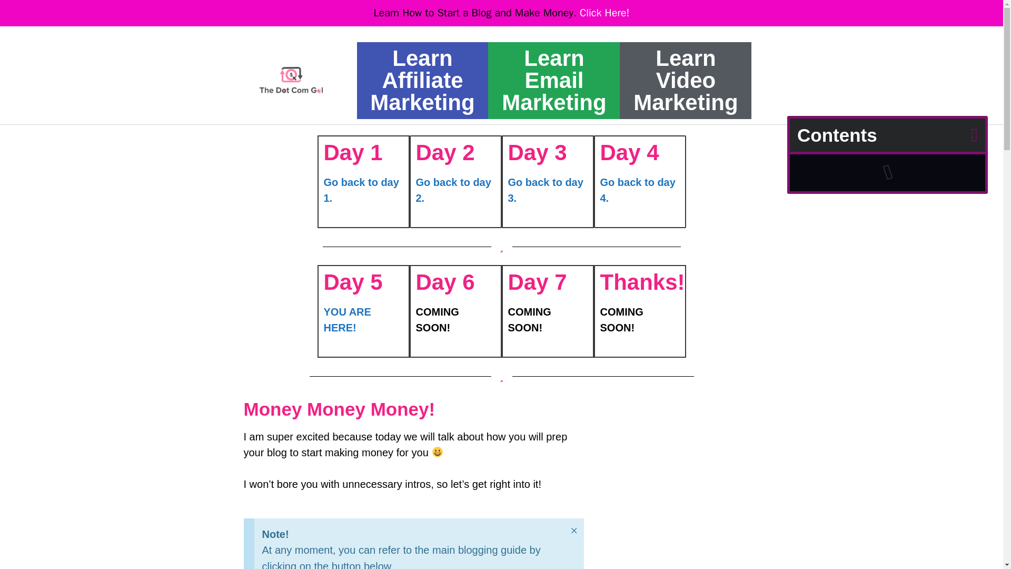 The width and height of the screenshot is (1011, 569). I want to click on Go back to day 1., so click(361, 190).